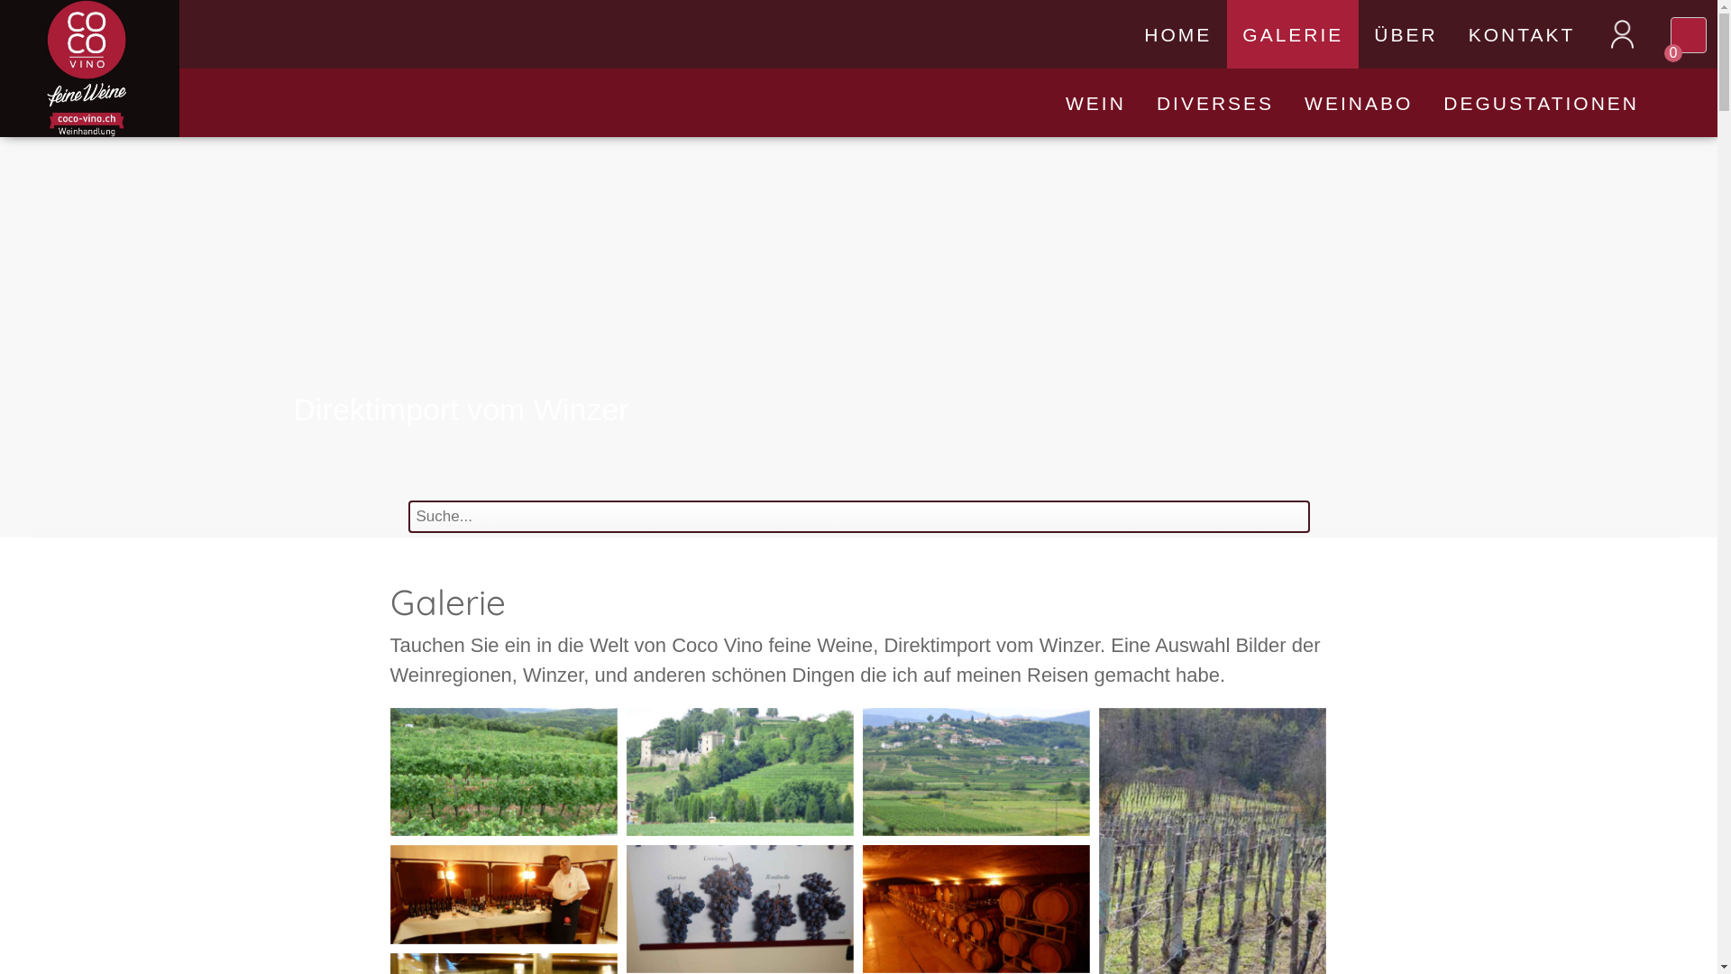 This screenshot has height=974, width=1731. Describe the element at coordinates (1215, 103) in the screenshot. I see `DIVERSES` at that location.